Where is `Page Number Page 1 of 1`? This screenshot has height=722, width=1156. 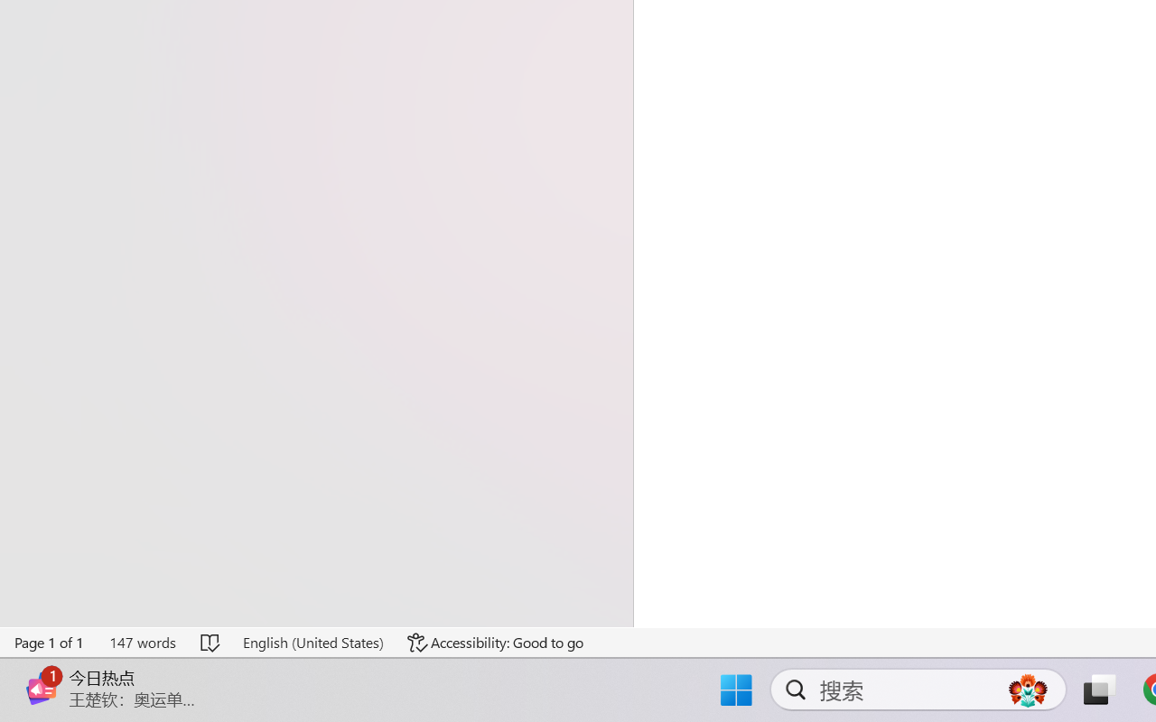
Page Number Page 1 of 1 is located at coordinates (50, 643).